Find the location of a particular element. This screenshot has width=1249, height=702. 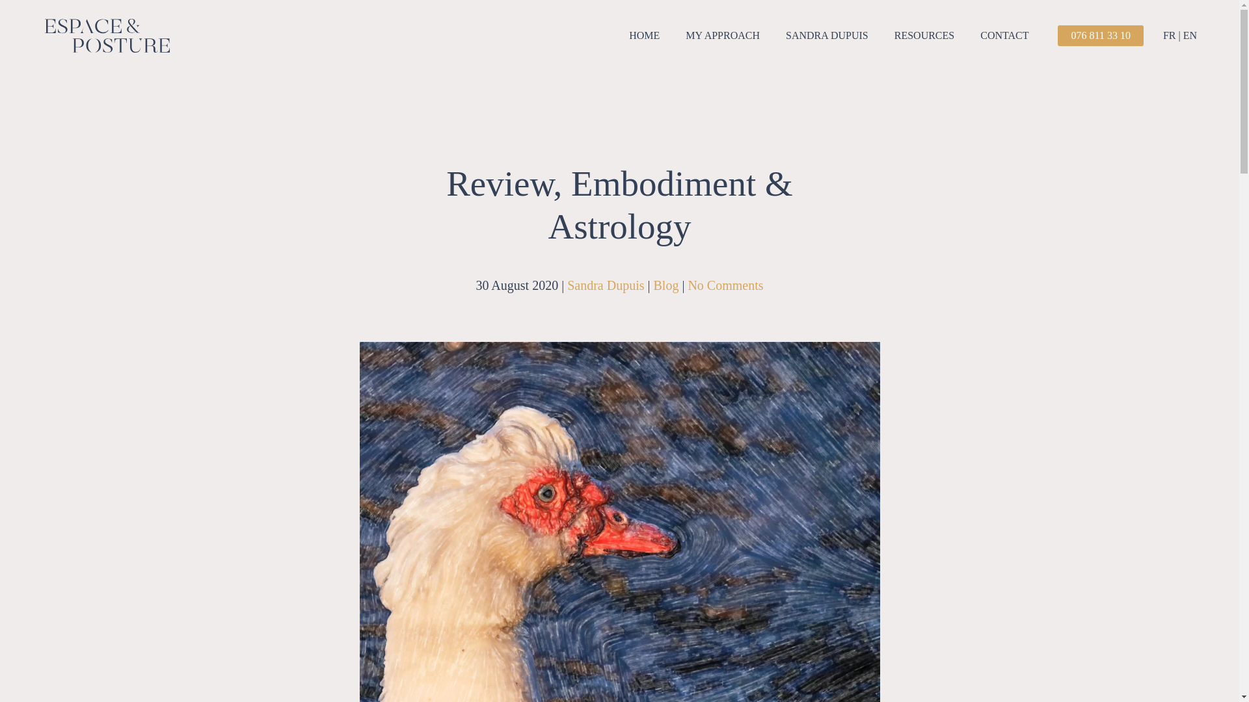

SANDRA DUPUIS is located at coordinates (827, 36).